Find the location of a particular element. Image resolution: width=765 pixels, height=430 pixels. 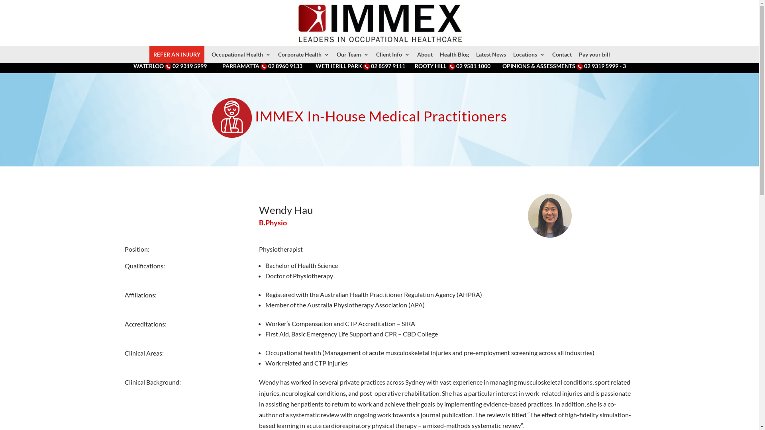

02 9581 1000 is located at coordinates (473, 66).